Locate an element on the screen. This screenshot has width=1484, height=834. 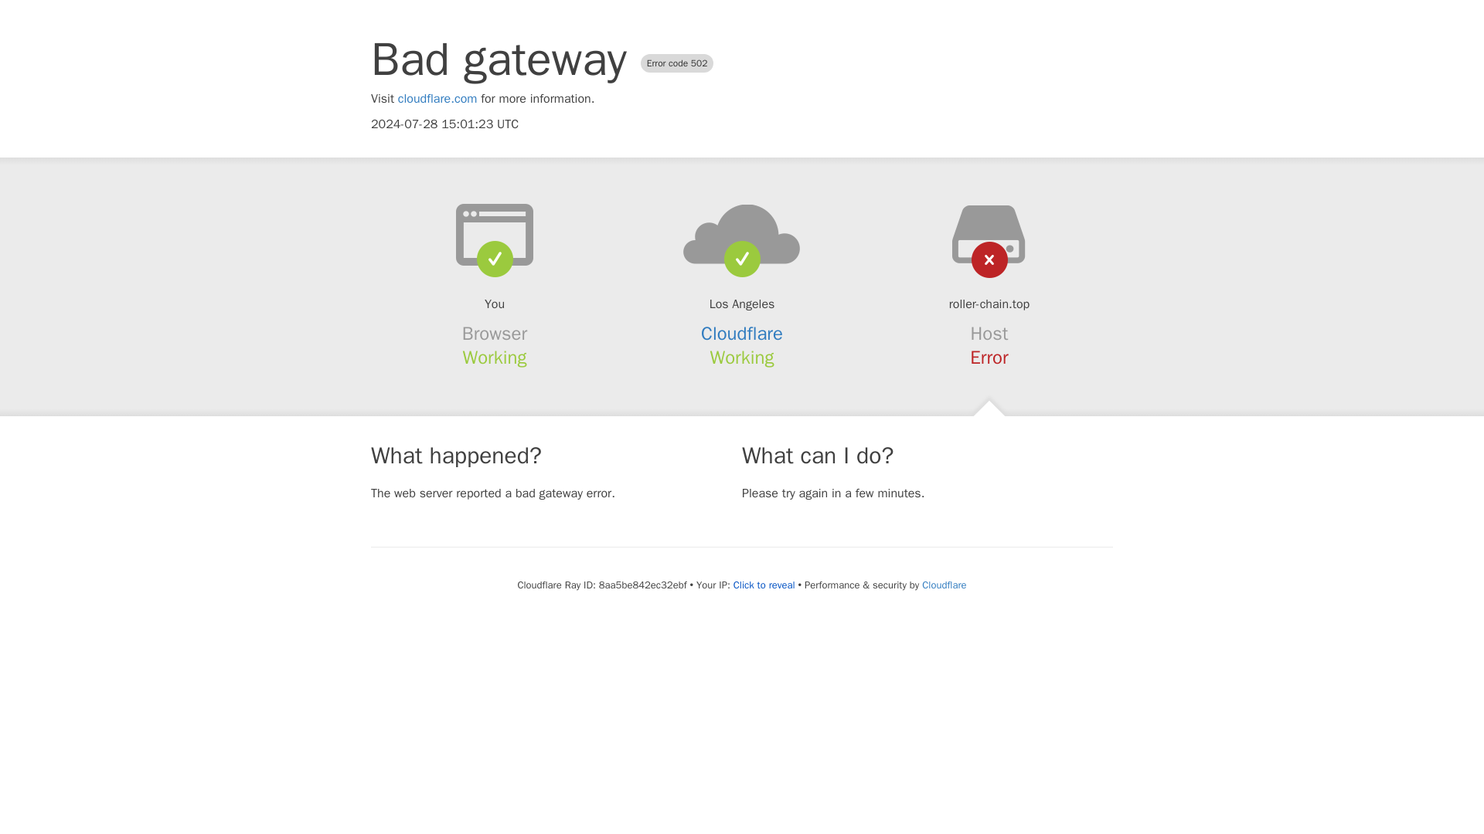
Click to reveal is located at coordinates (764, 585).